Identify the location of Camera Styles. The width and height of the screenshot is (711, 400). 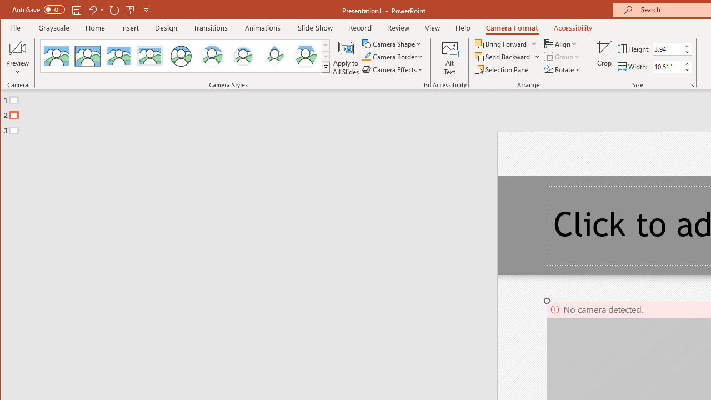
(326, 67).